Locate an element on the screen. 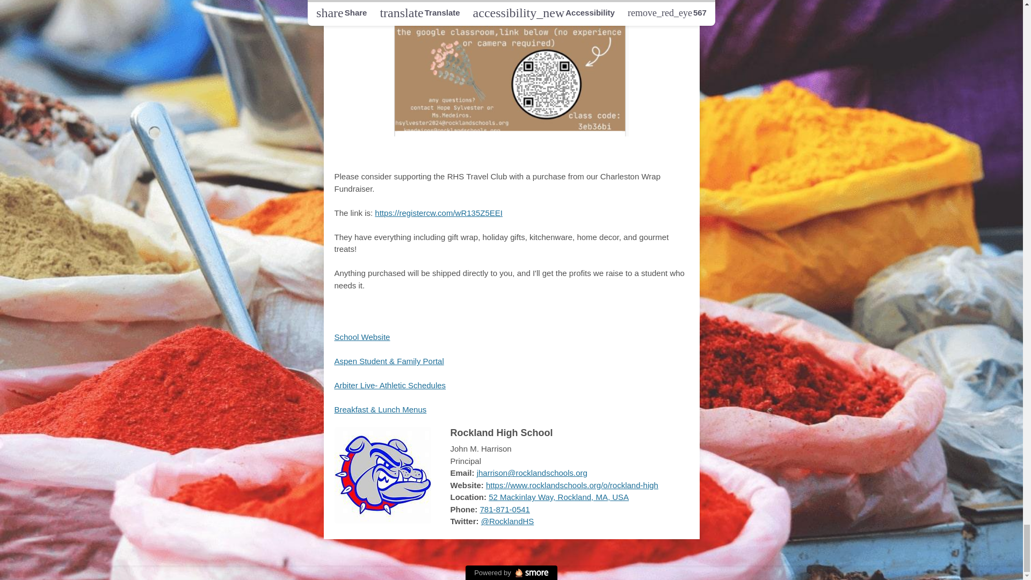 The width and height of the screenshot is (1031, 580). 52 Mackinlay Way, Rockland, MA, USA is located at coordinates (558, 497).